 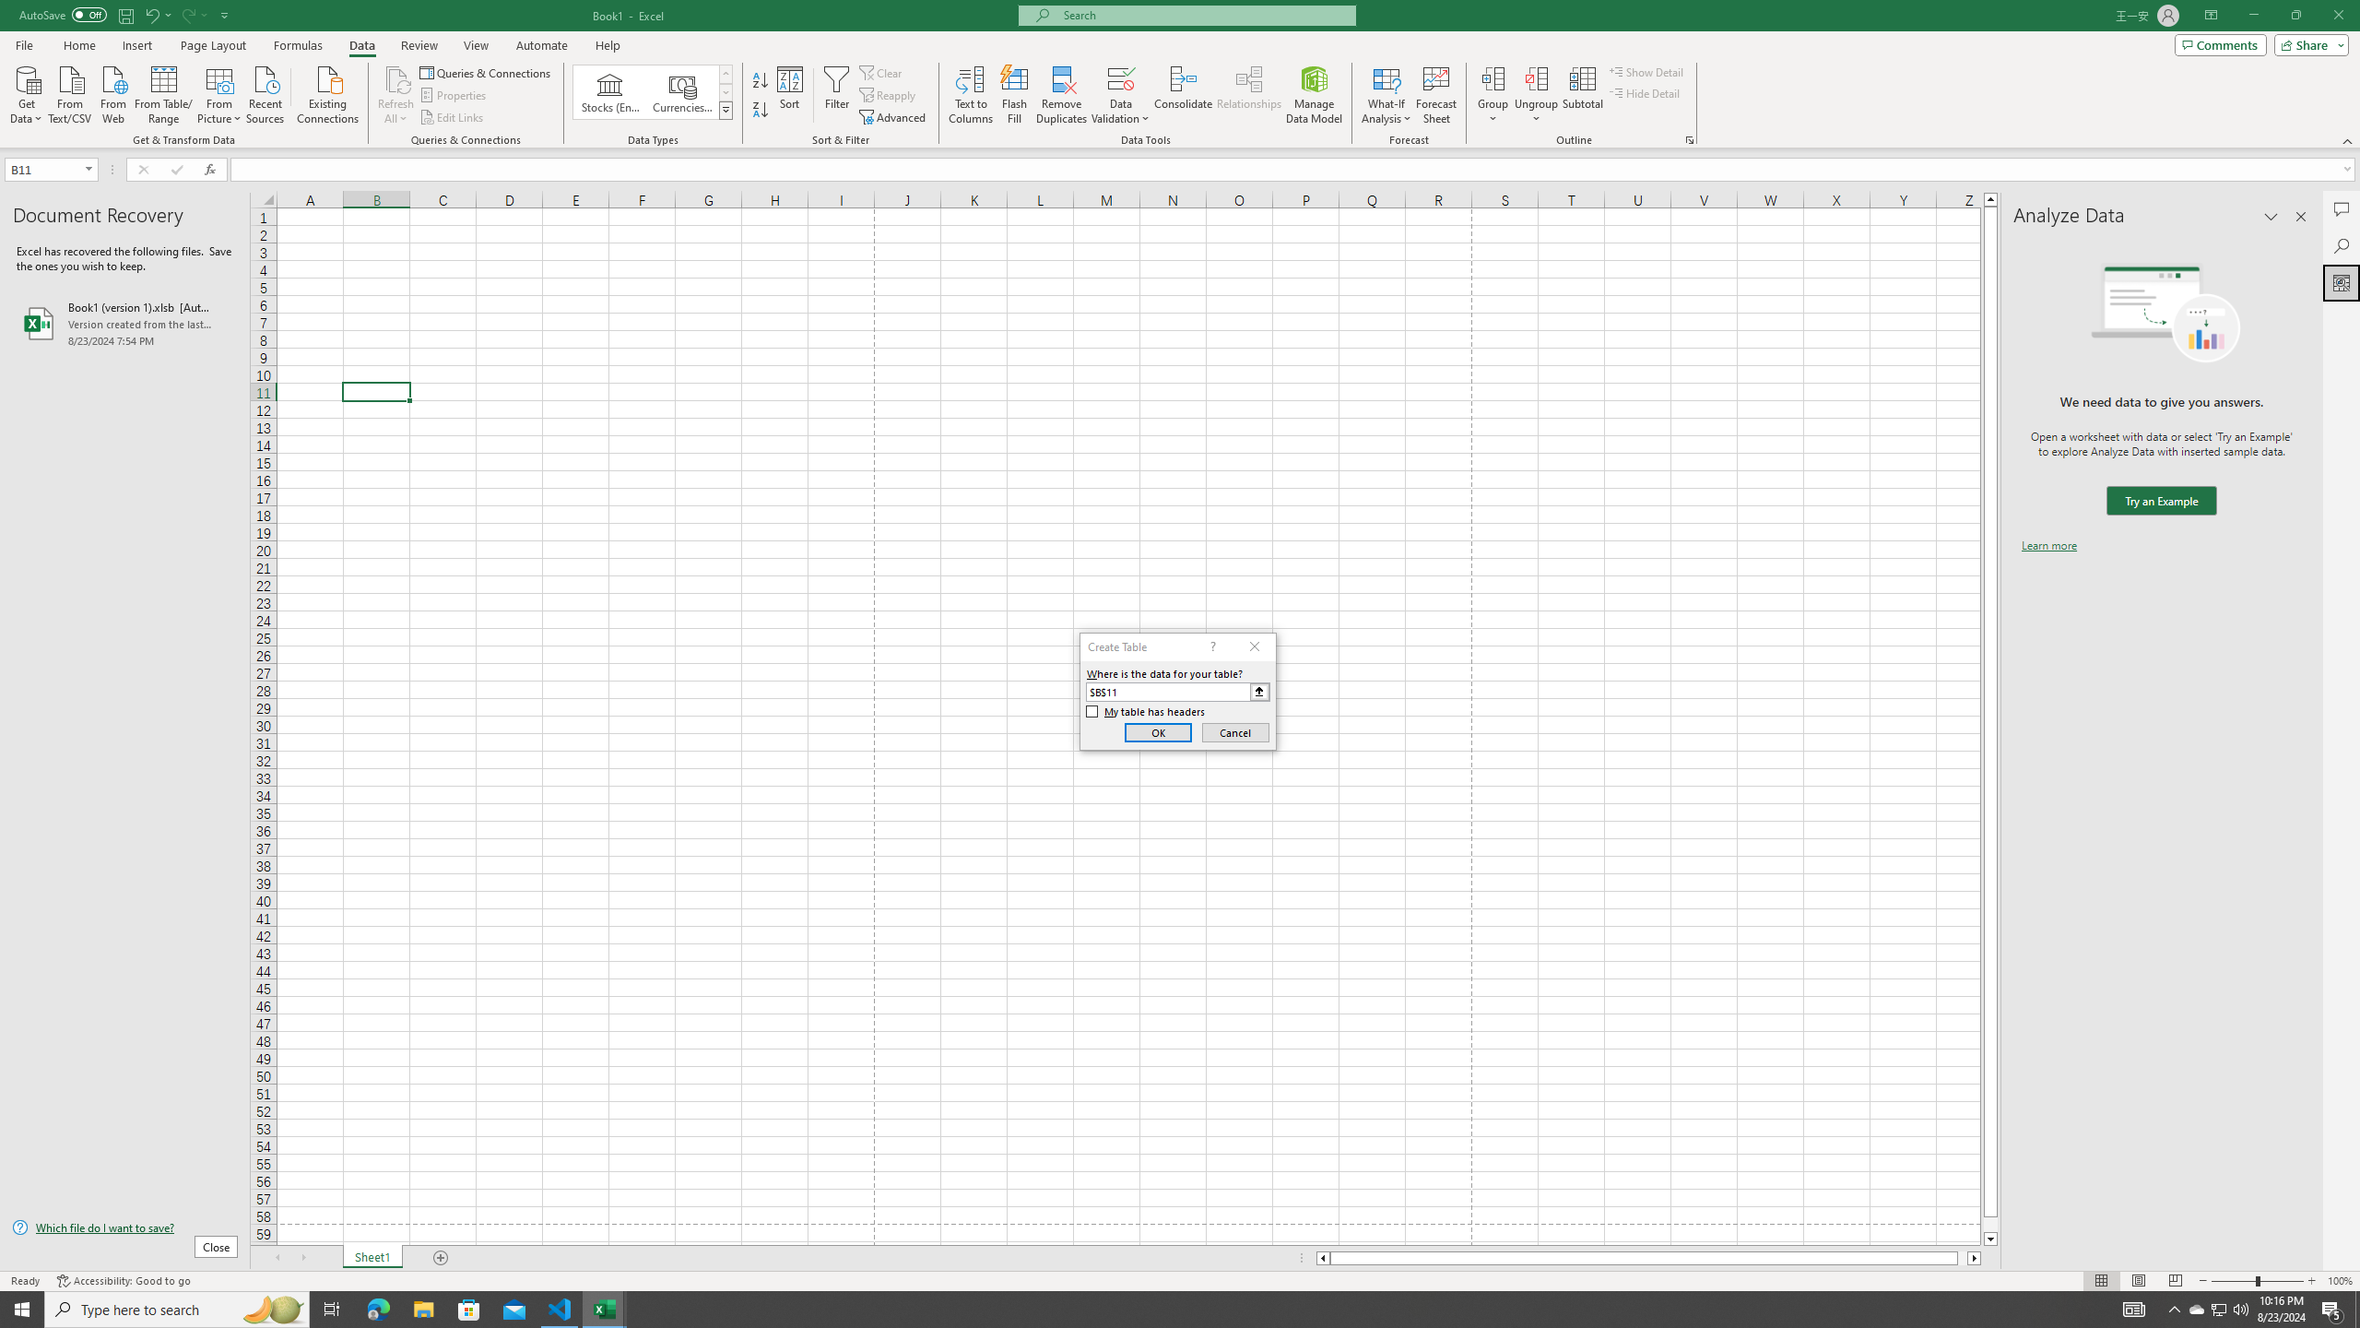 I want to click on Row up, so click(x=726, y=74).